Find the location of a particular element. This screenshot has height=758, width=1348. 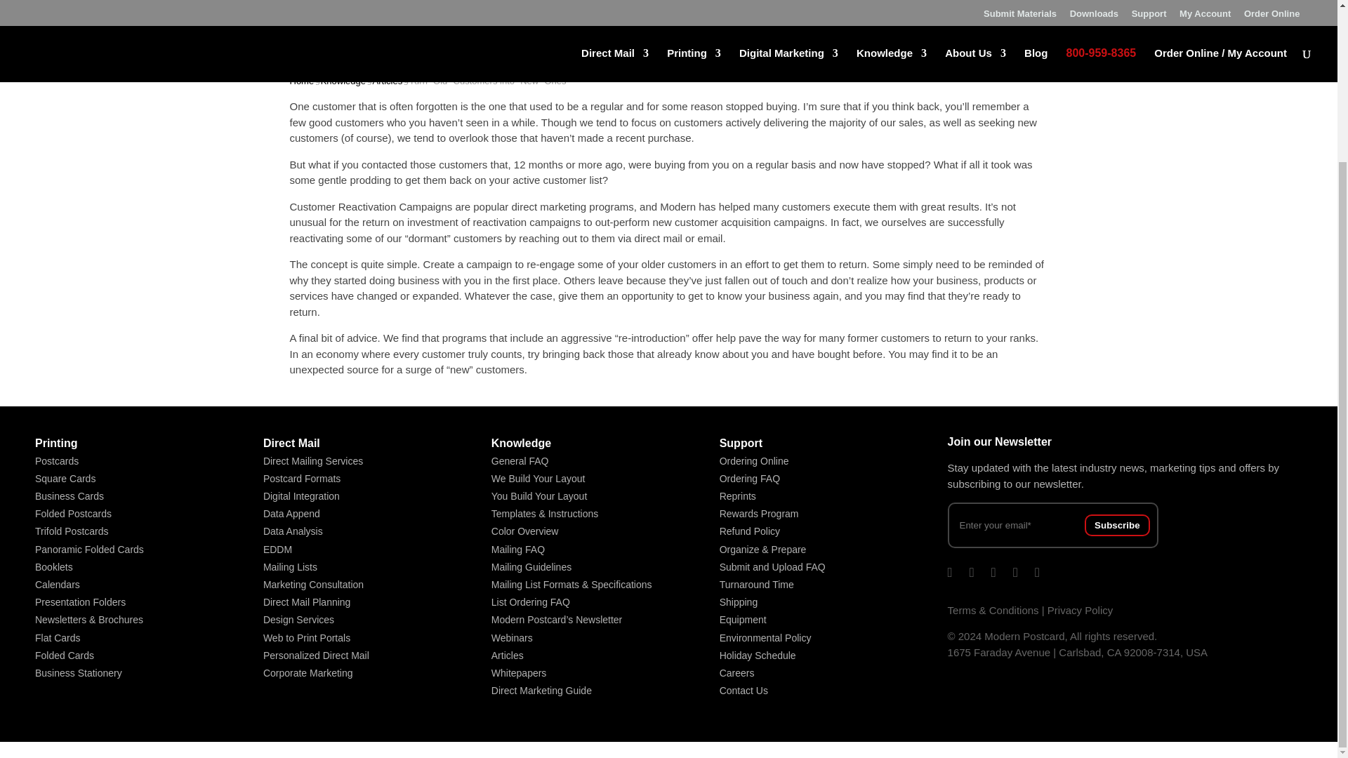

Postcard Formats is located at coordinates (302, 479).